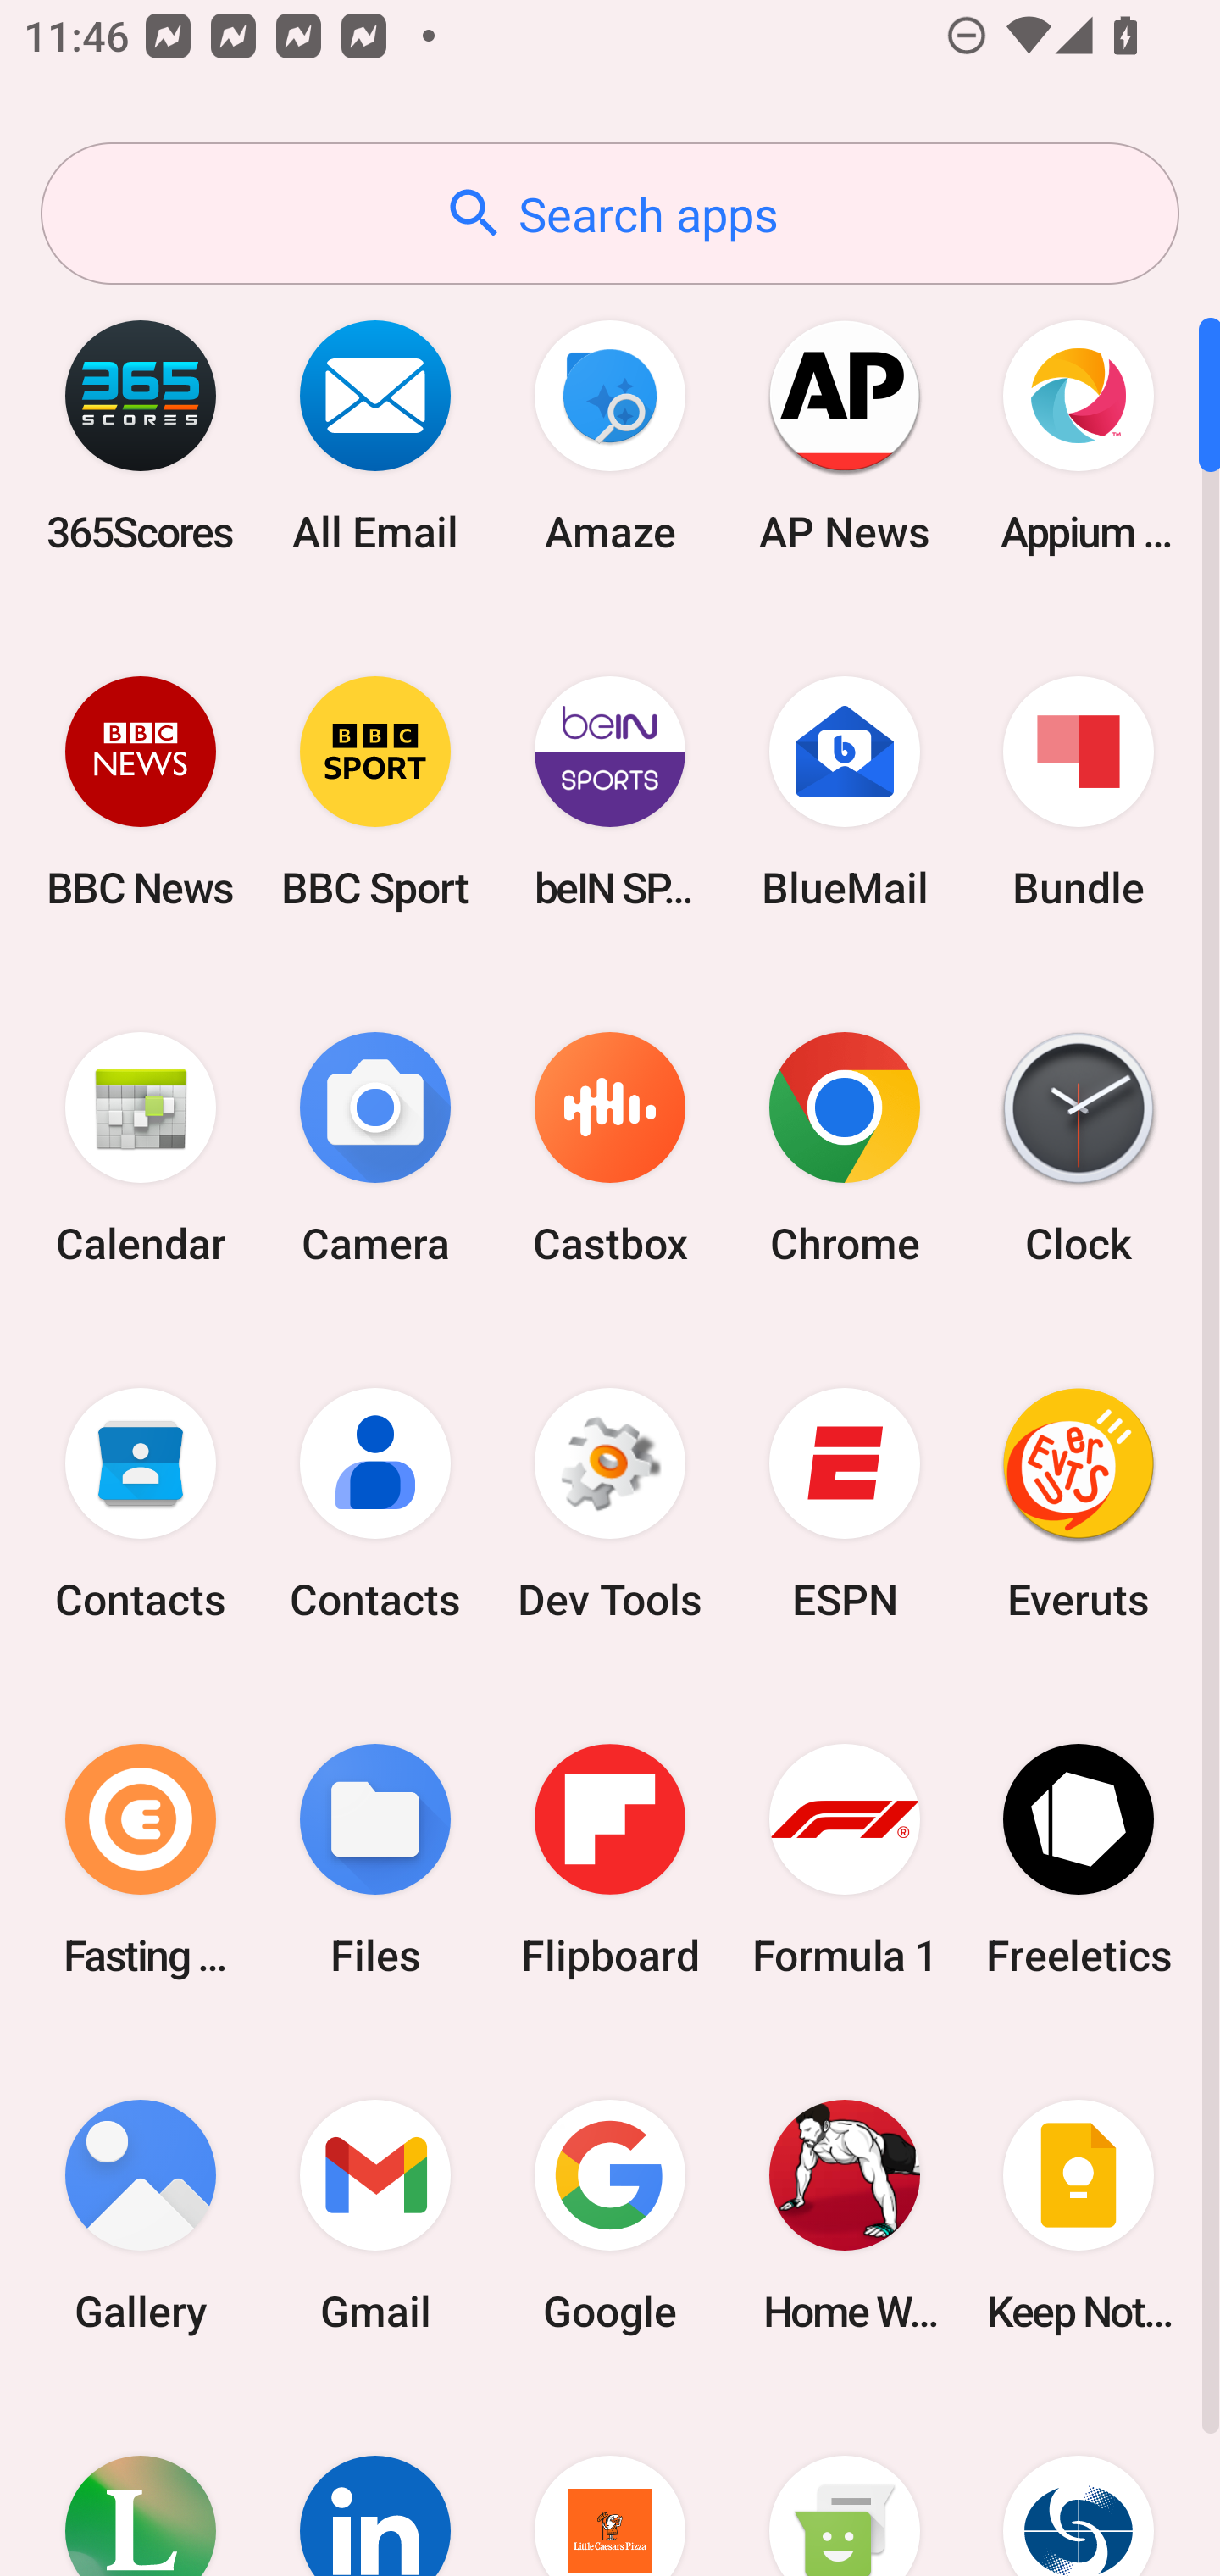 Image resolution: width=1220 pixels, height=2576 pixels. Describe the element at coordinates (141, 2215) in the screenshot. I see `Gallery` at that location.